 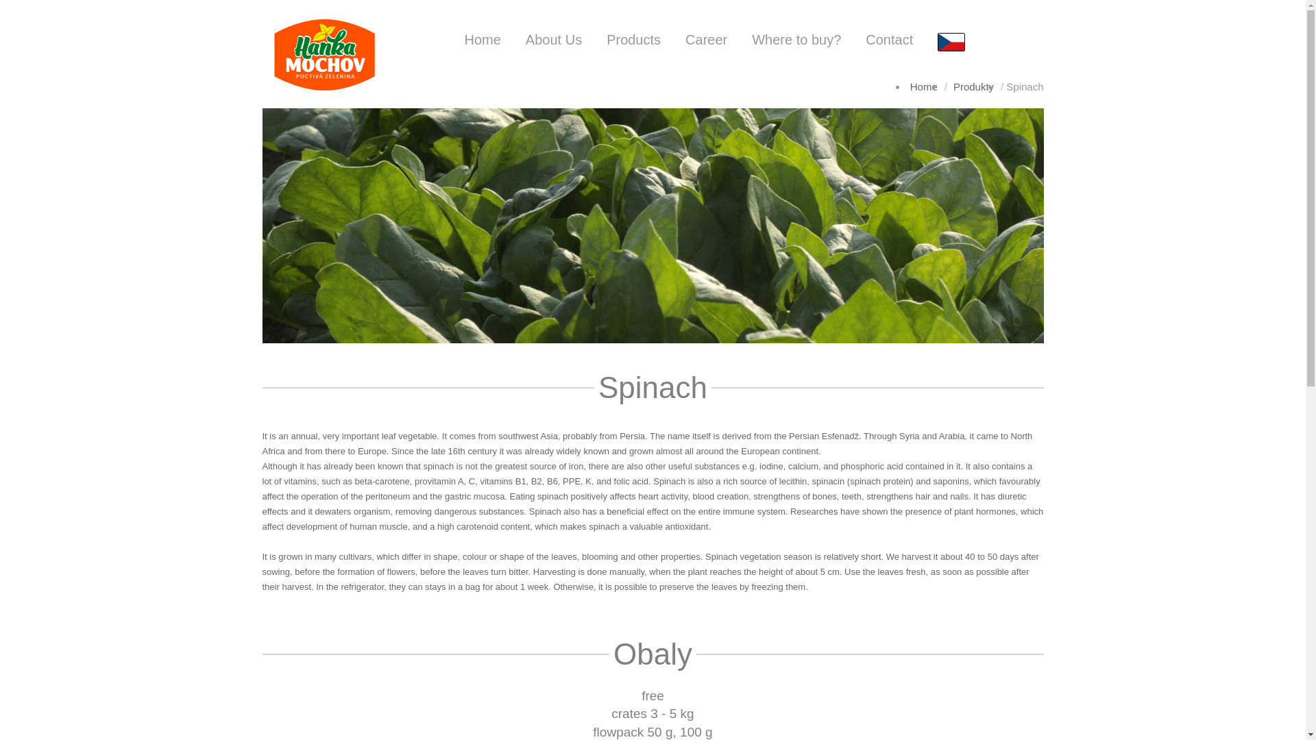 What do you see at coordinates (706, 40) in the screenshot?
I see `Career` at bounding box center [706, 40].